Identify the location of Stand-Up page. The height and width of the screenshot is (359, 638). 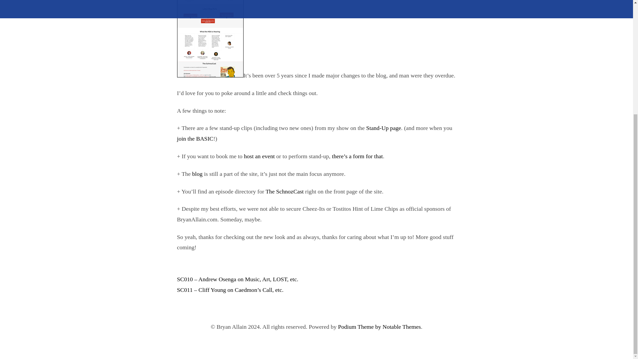
(383, 128).